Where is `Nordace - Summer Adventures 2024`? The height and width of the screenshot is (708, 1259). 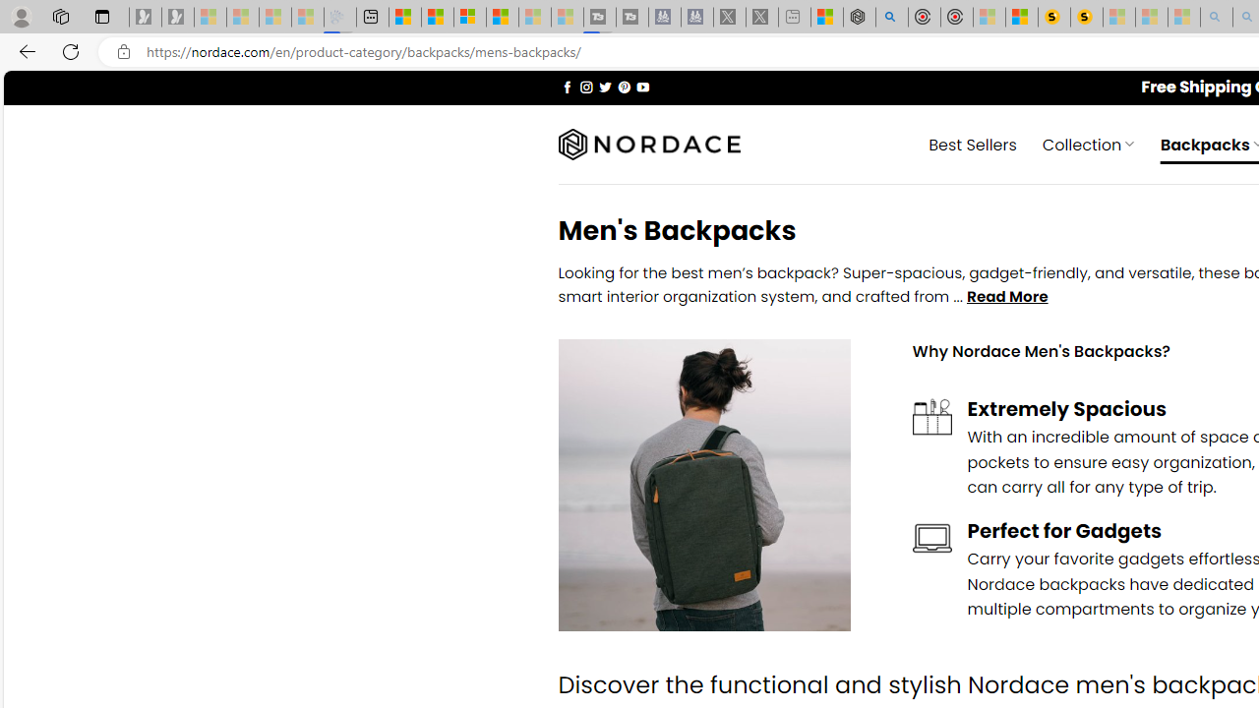
Nordace - Summer Adventures 2024 is located at coordinates (859, 18).